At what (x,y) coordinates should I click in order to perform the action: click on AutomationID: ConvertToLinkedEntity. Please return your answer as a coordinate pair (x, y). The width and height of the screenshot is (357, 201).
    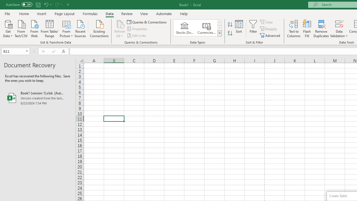
    Looking at the image, I should click on (197, 28).